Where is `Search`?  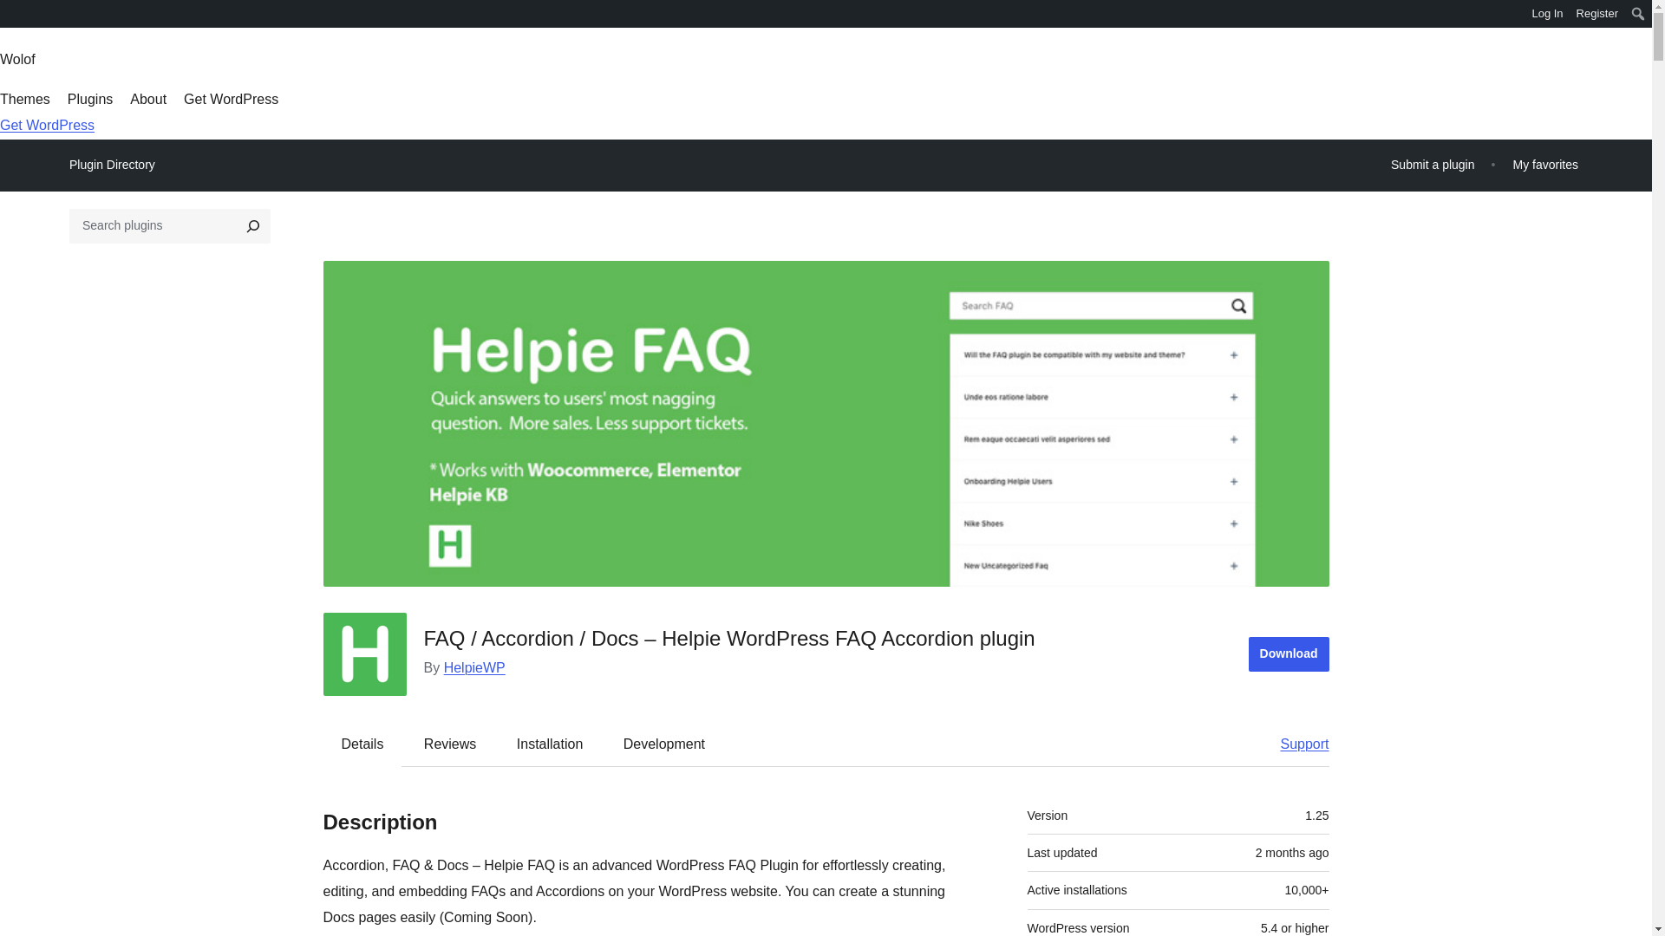 Search is located at coordinates (19, 16).